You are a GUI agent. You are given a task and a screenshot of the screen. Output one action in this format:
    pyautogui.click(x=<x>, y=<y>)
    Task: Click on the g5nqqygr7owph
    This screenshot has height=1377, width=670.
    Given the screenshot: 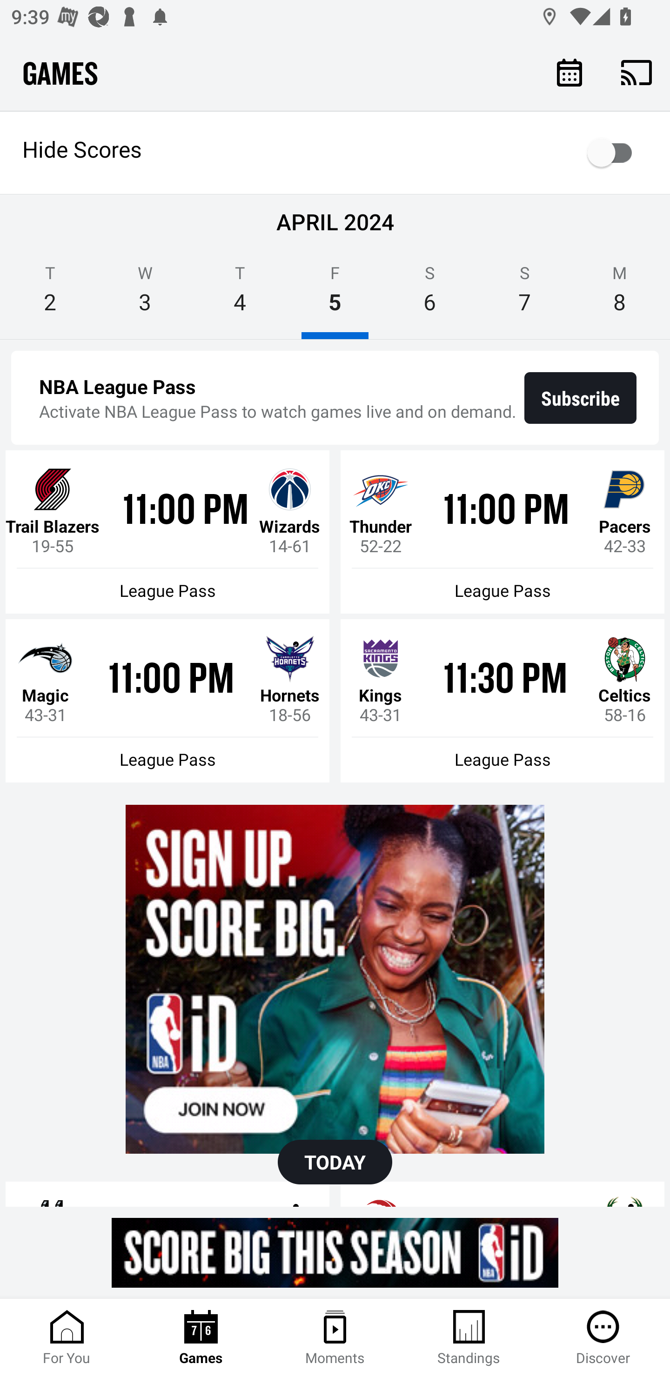 What is the action you would take?
    pyautogui.click(x=335, y=1252)
    